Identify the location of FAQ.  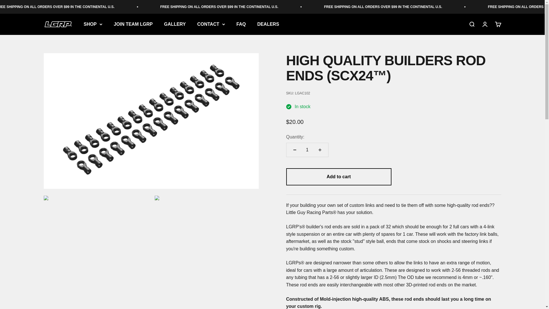
(241, 24).